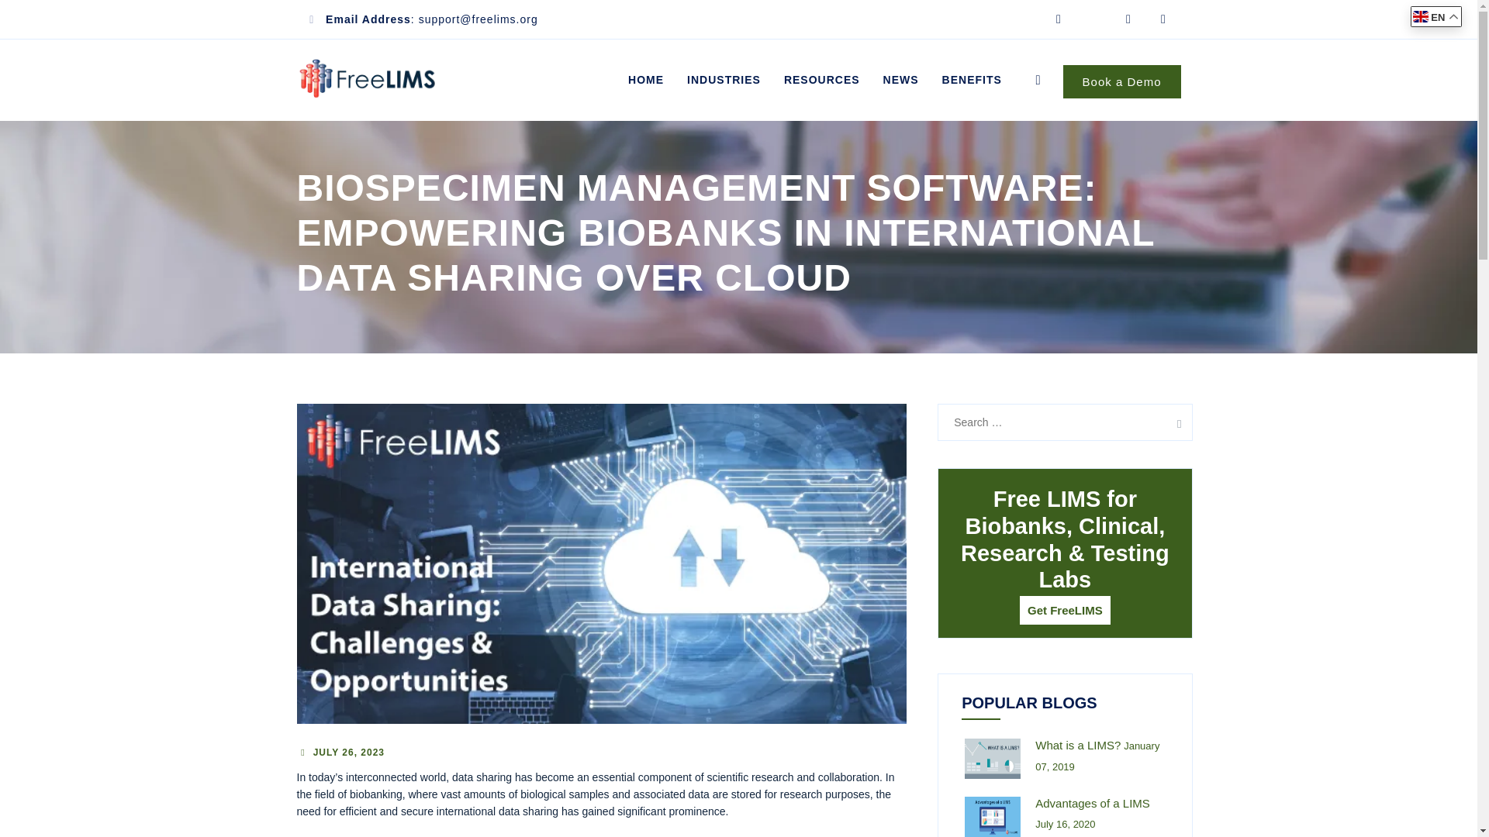  I want to click on Search, so click(1174, 422).